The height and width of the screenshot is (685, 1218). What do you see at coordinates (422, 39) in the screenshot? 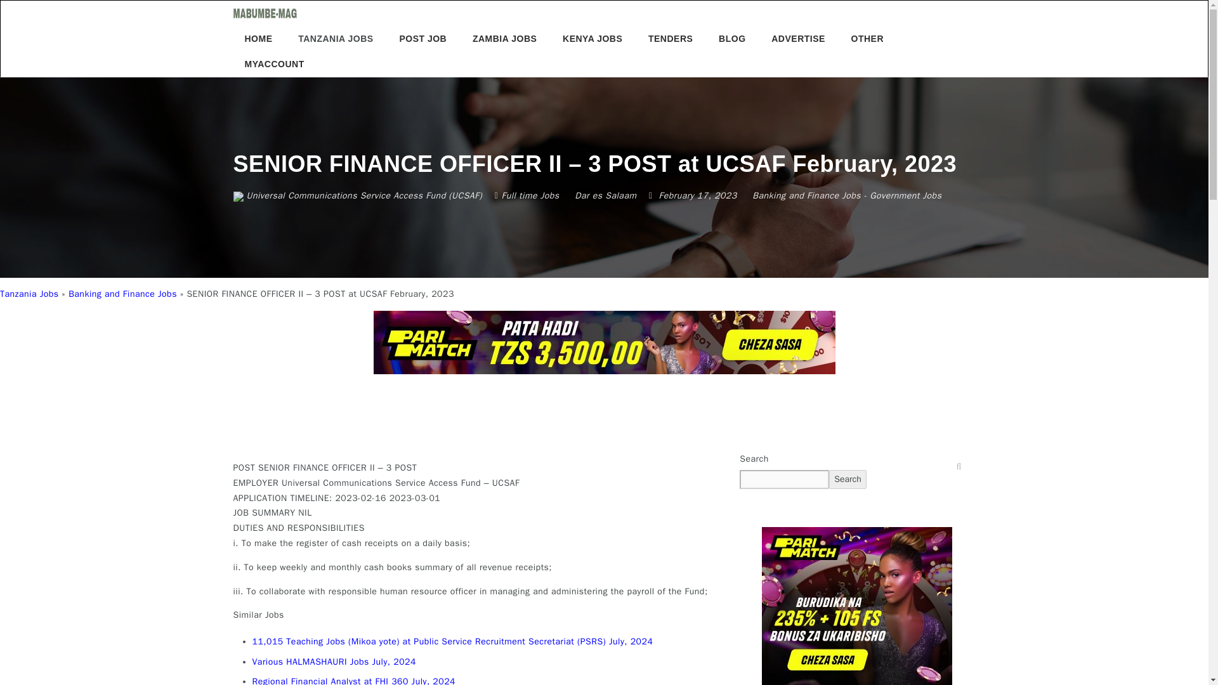
I see `POST JOB` at bounding box center [422, 39].